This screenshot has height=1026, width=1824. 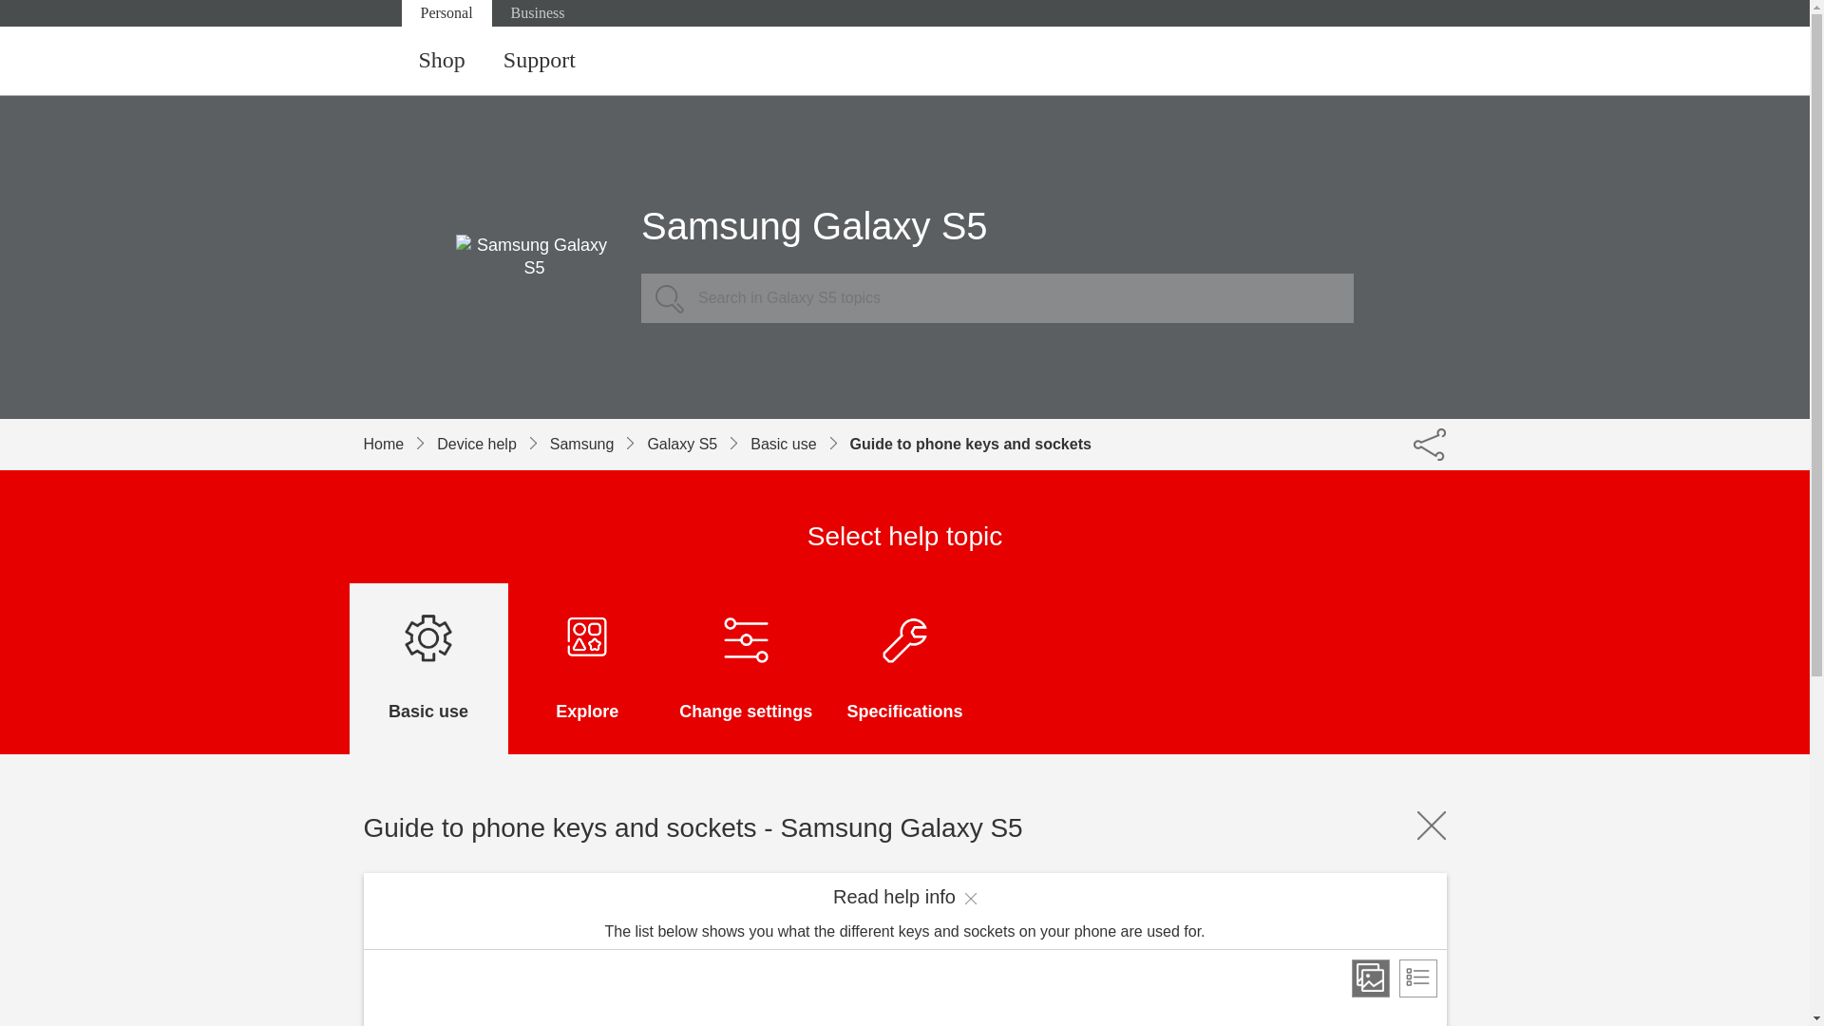 What do you see at coordinates (400, 444) in the screenshot?
I see `Home` at bounding box center [400, 444].